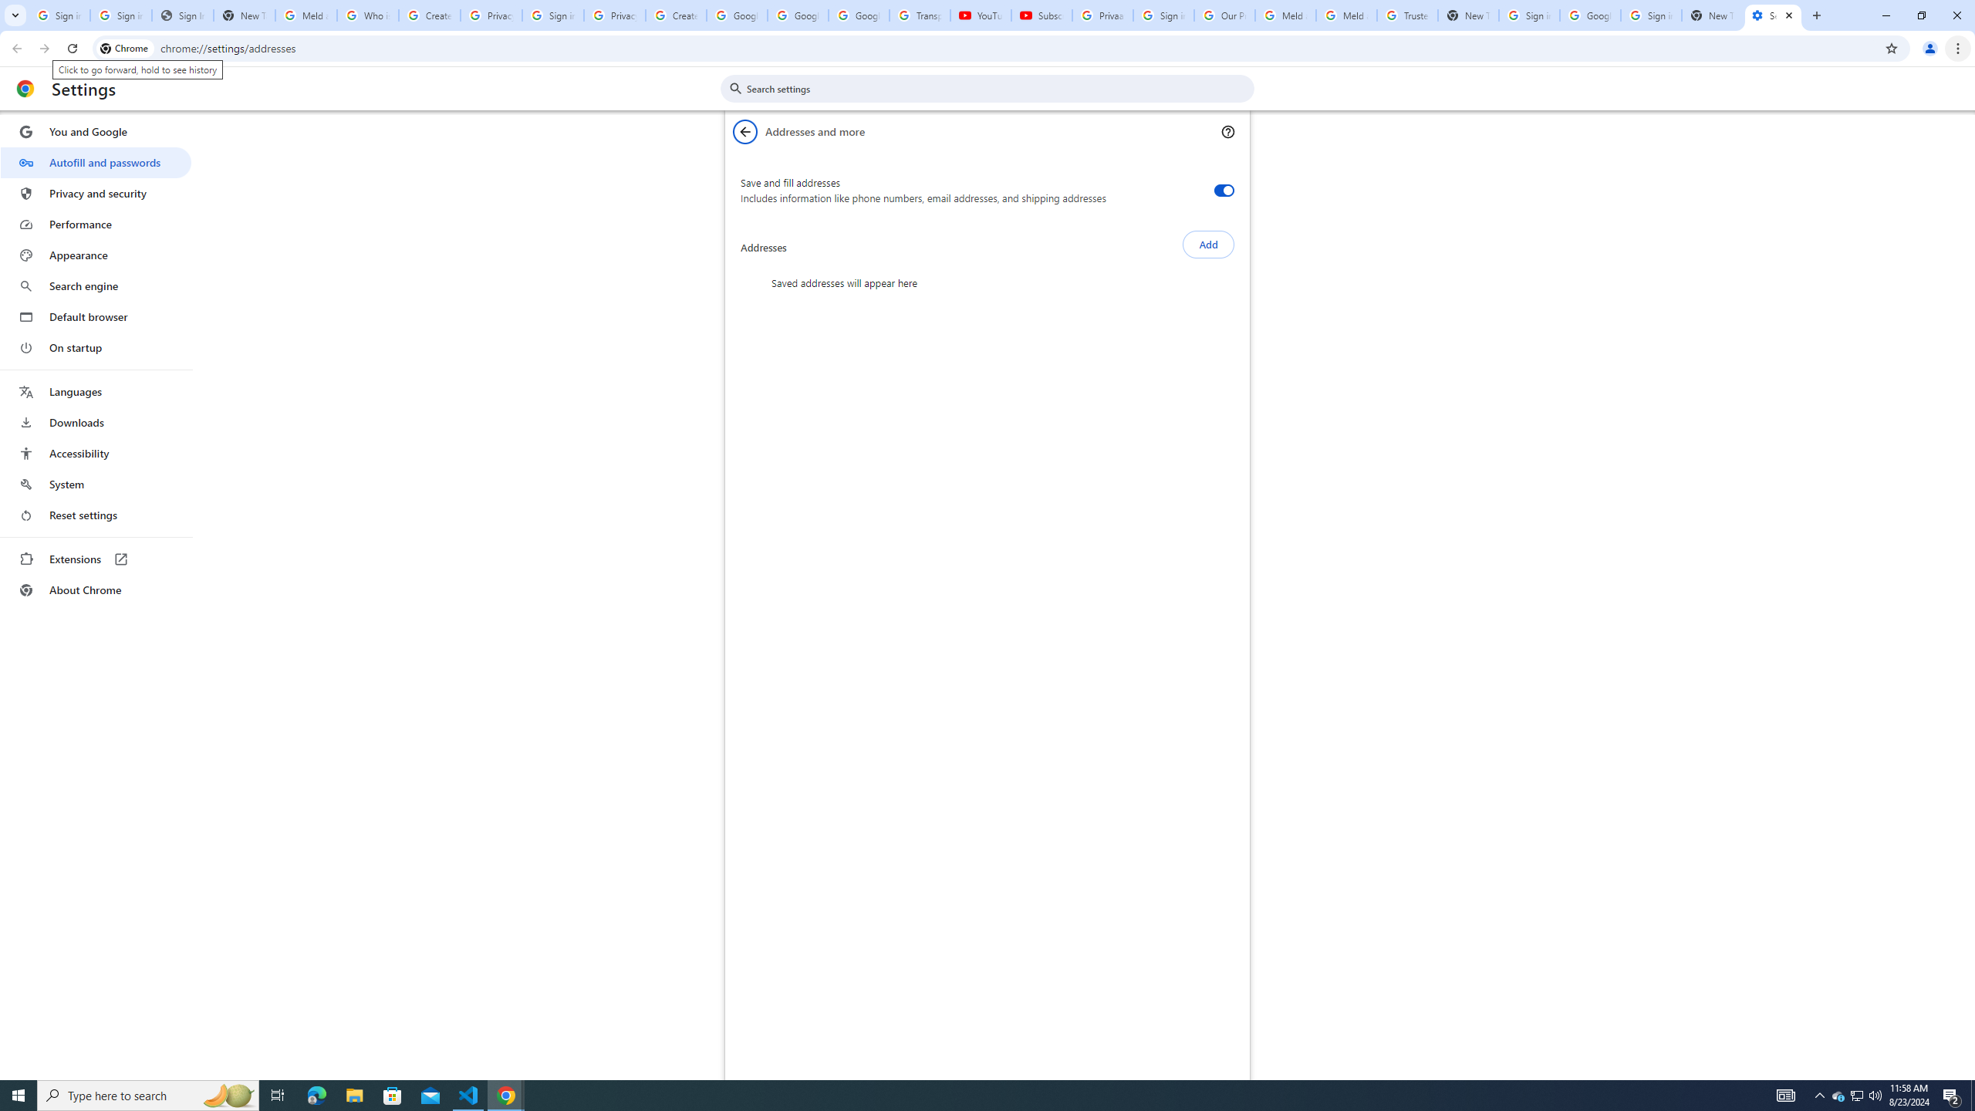 Image resolution: width=1975 pixels, height=1111 pixels. Describe the element at coordinates (182, 15) in the screenshot. I see `Sign In - USA TODAY` at that location.